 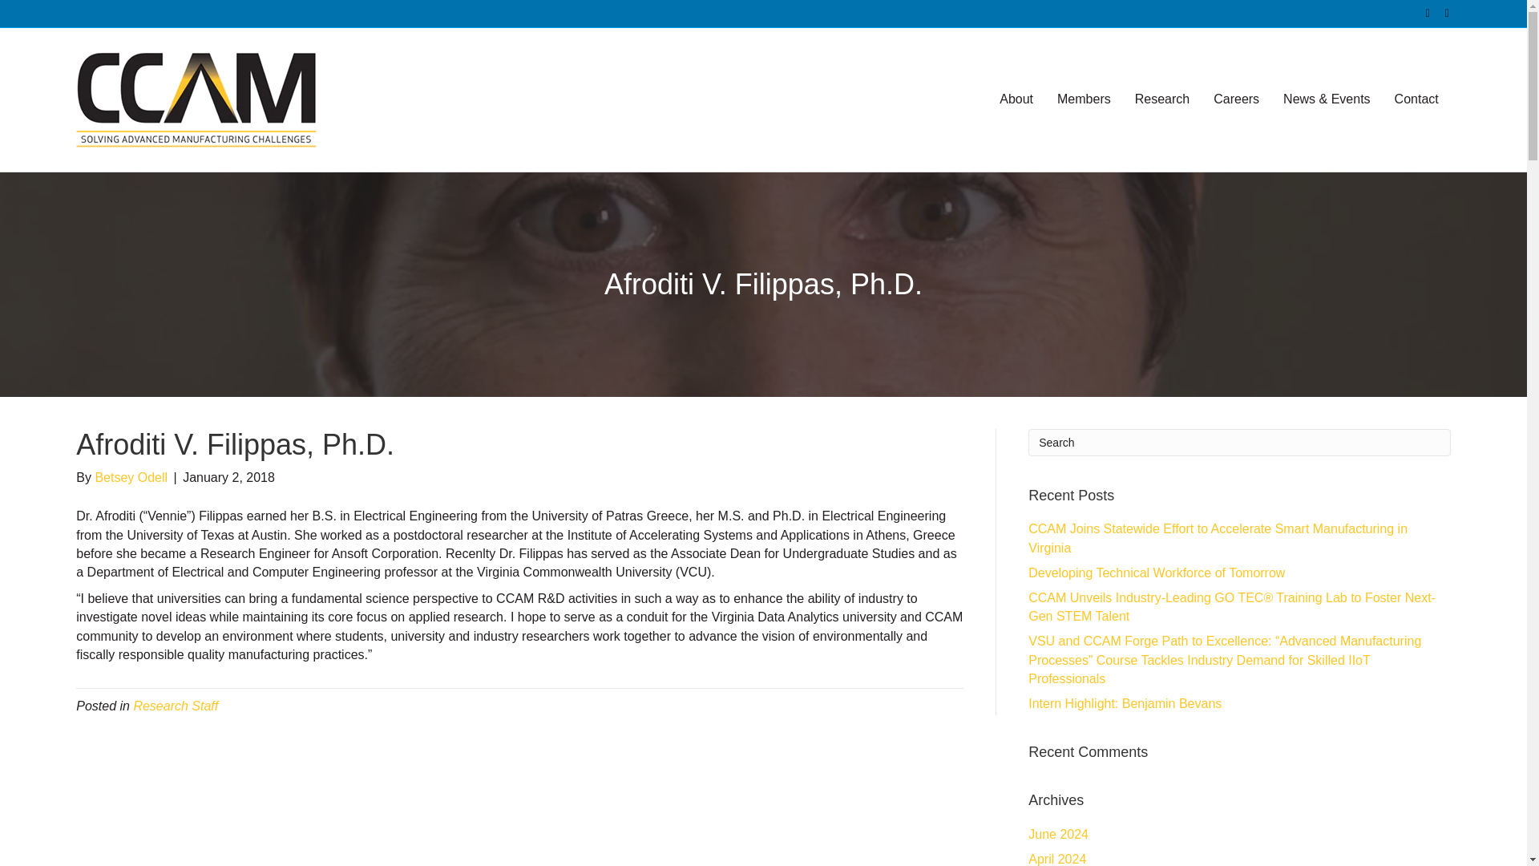 What do you see at coordinates (1084, 99) in the screenshot?
I see `Members` at bounding box center [1084, 99].